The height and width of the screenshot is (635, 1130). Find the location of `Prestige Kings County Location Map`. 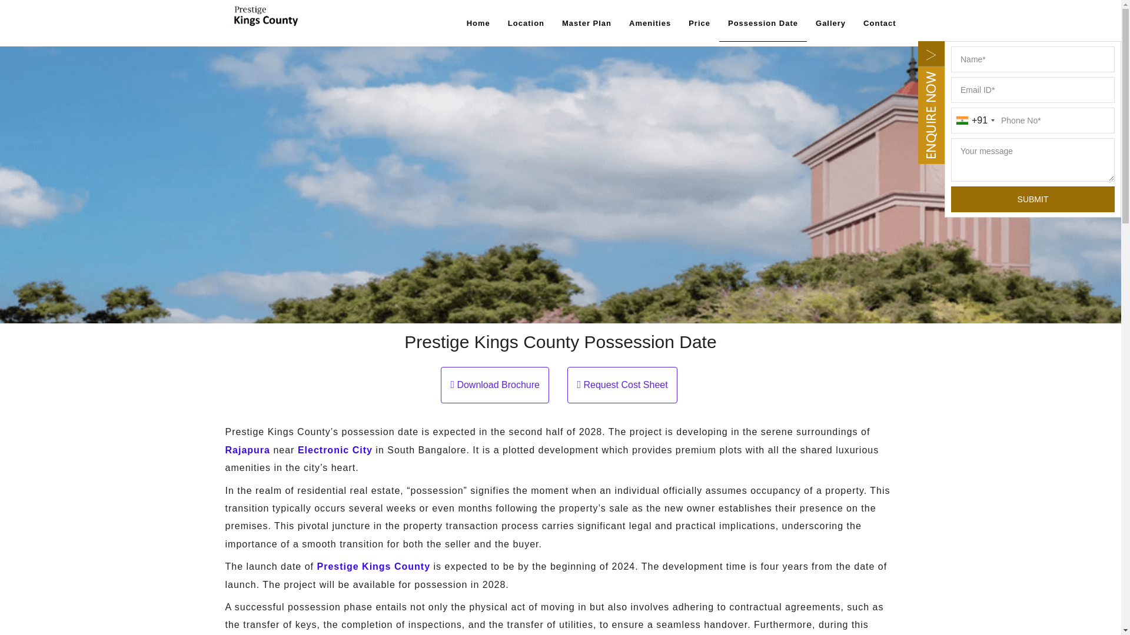

Prestige Kings County Location Map is located at coordinates (526, 24).